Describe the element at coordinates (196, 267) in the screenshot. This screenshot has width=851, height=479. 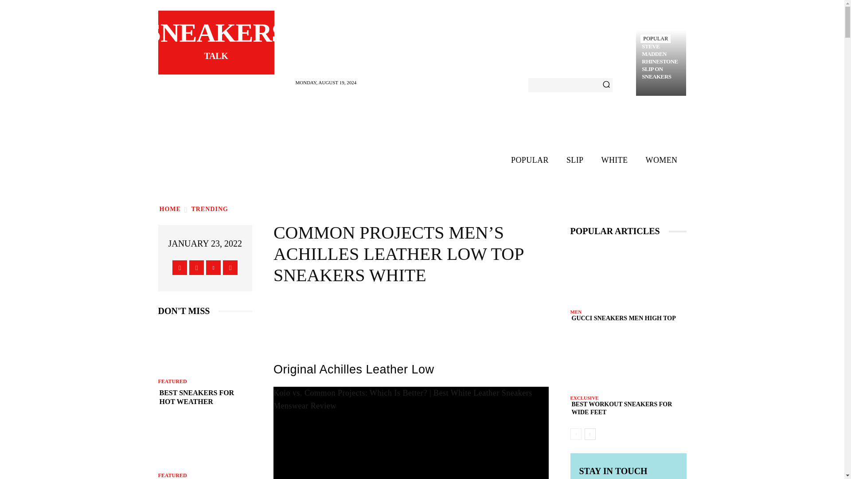
I see `Instagram` at that location.